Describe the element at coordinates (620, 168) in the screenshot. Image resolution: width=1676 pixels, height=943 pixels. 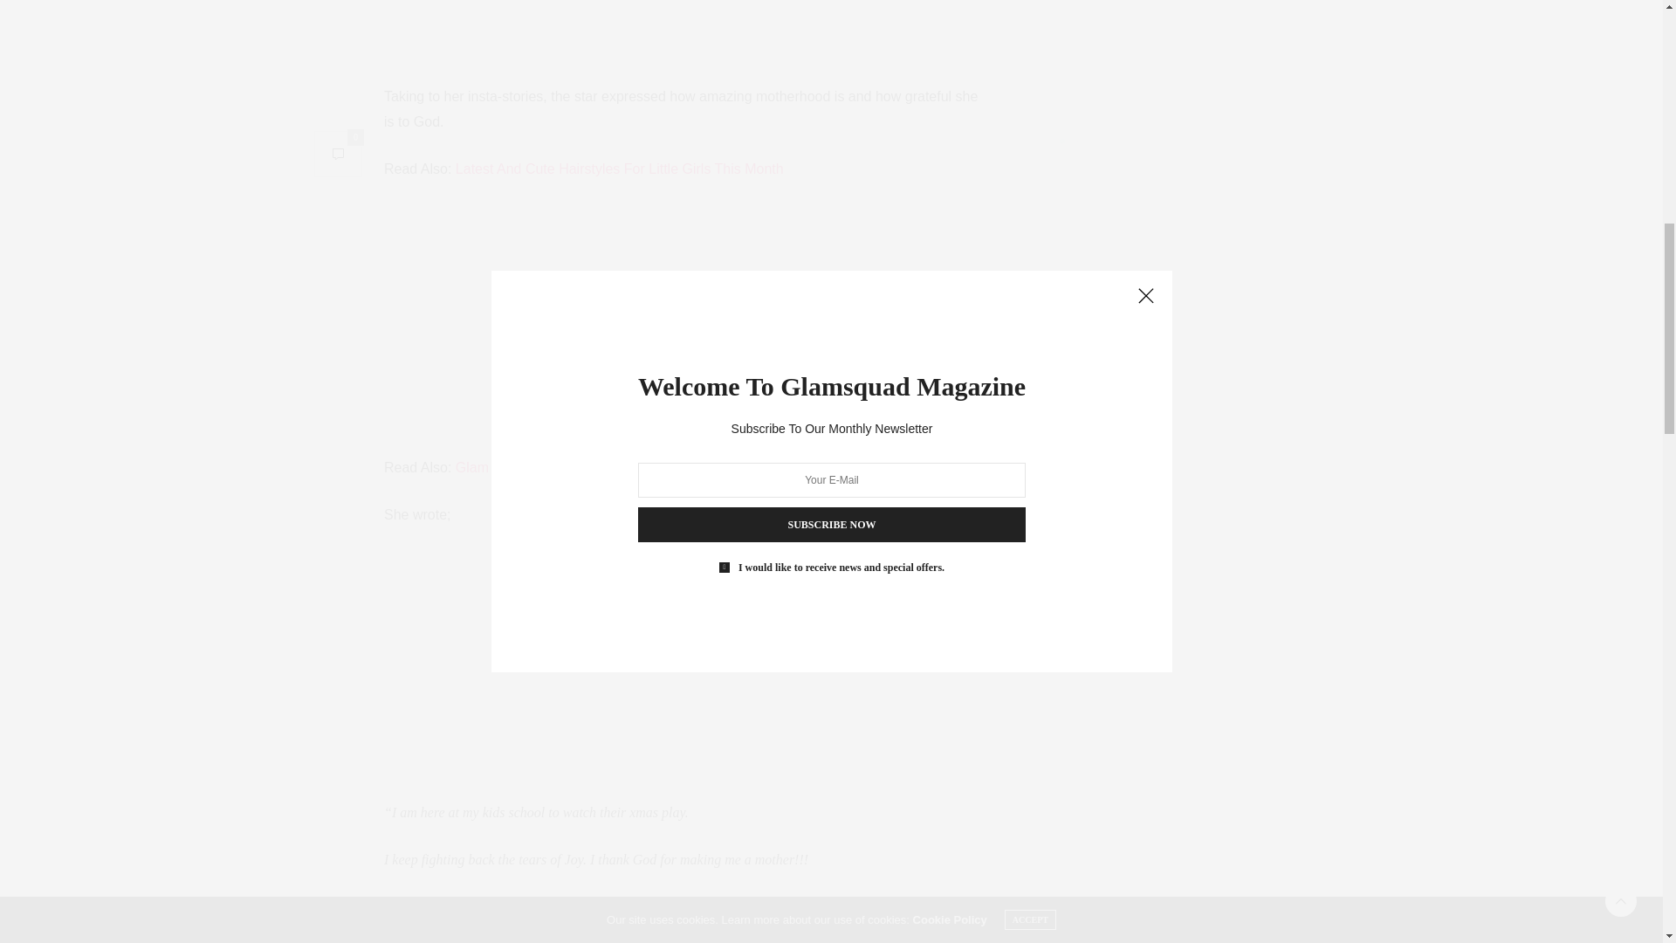
I see `Latest And Cute Hairstyles For Little Girls This Month` at that location.